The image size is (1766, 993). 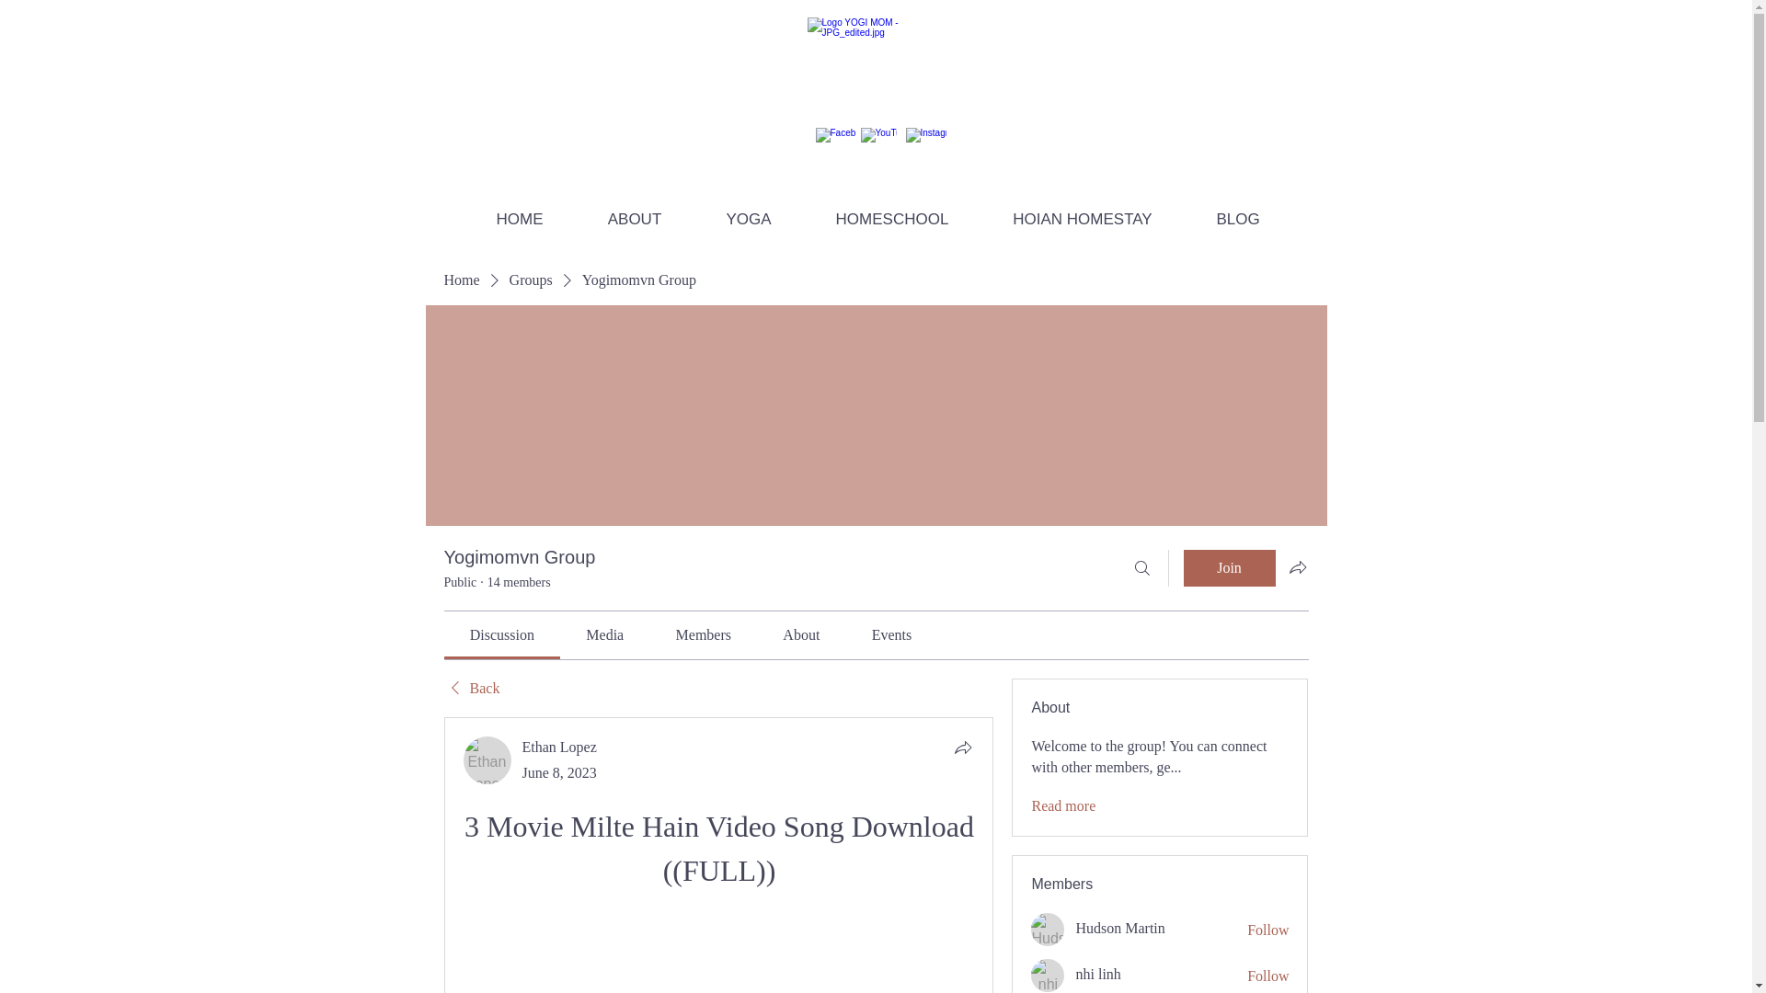 I want to click on nhi linh, so click(x=1048, y=975).